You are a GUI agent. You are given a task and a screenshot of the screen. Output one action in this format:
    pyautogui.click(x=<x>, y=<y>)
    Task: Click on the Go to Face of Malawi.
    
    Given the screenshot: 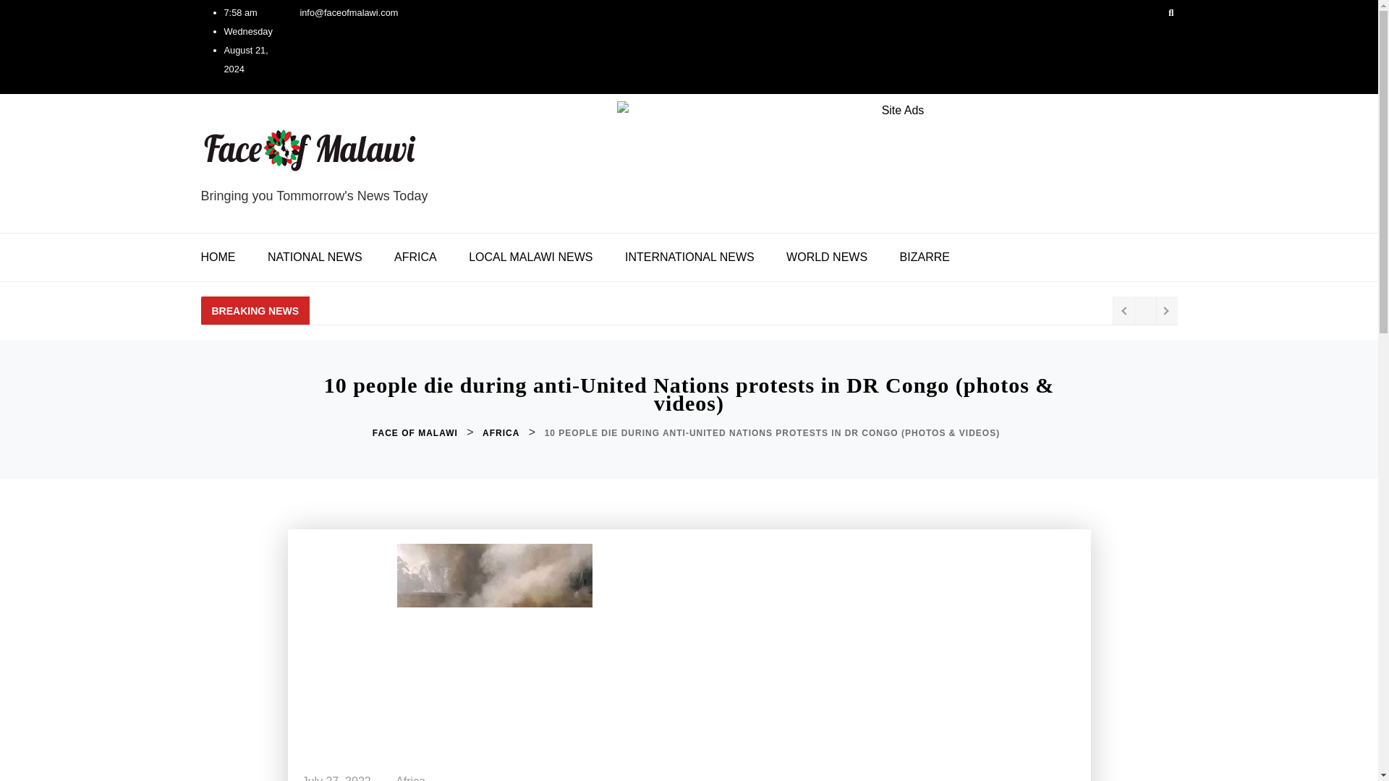 What is the action you would take?
    pyautogui.click(x=417, y=433)
    